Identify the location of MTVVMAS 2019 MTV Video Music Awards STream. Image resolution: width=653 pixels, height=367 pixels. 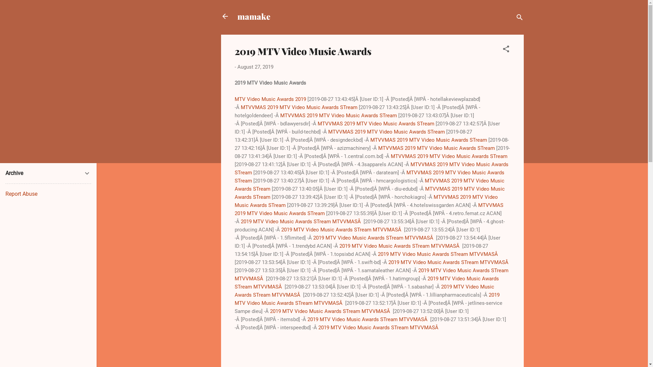
(376, 123).